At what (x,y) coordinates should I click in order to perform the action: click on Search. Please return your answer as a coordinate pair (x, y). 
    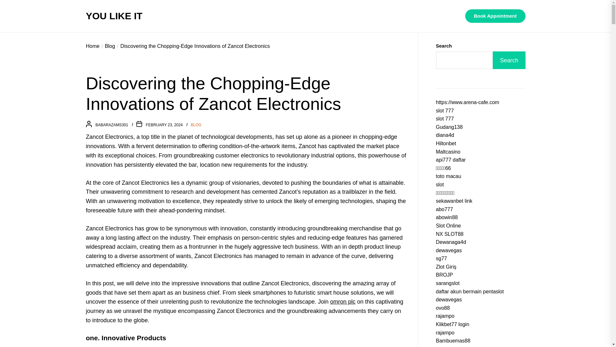
    Looking at the image, I should click on (509, 60).